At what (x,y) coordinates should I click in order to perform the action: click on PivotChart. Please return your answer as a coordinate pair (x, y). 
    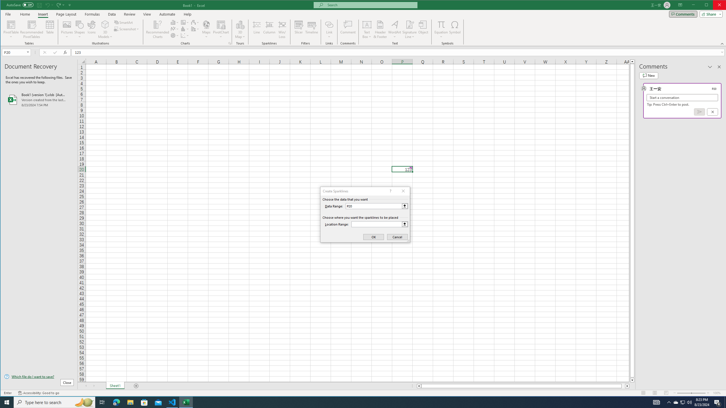
    Looking at the image, I should click on (221, 29).